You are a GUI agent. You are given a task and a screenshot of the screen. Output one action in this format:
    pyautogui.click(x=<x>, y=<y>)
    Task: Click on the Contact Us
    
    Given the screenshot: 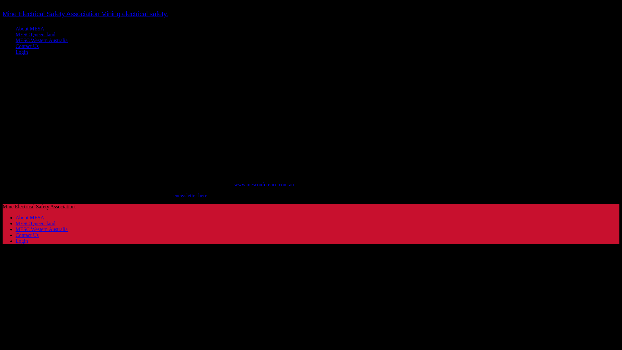 What is the action you would take?
    pyautogui.click(x=27, y=235)
    